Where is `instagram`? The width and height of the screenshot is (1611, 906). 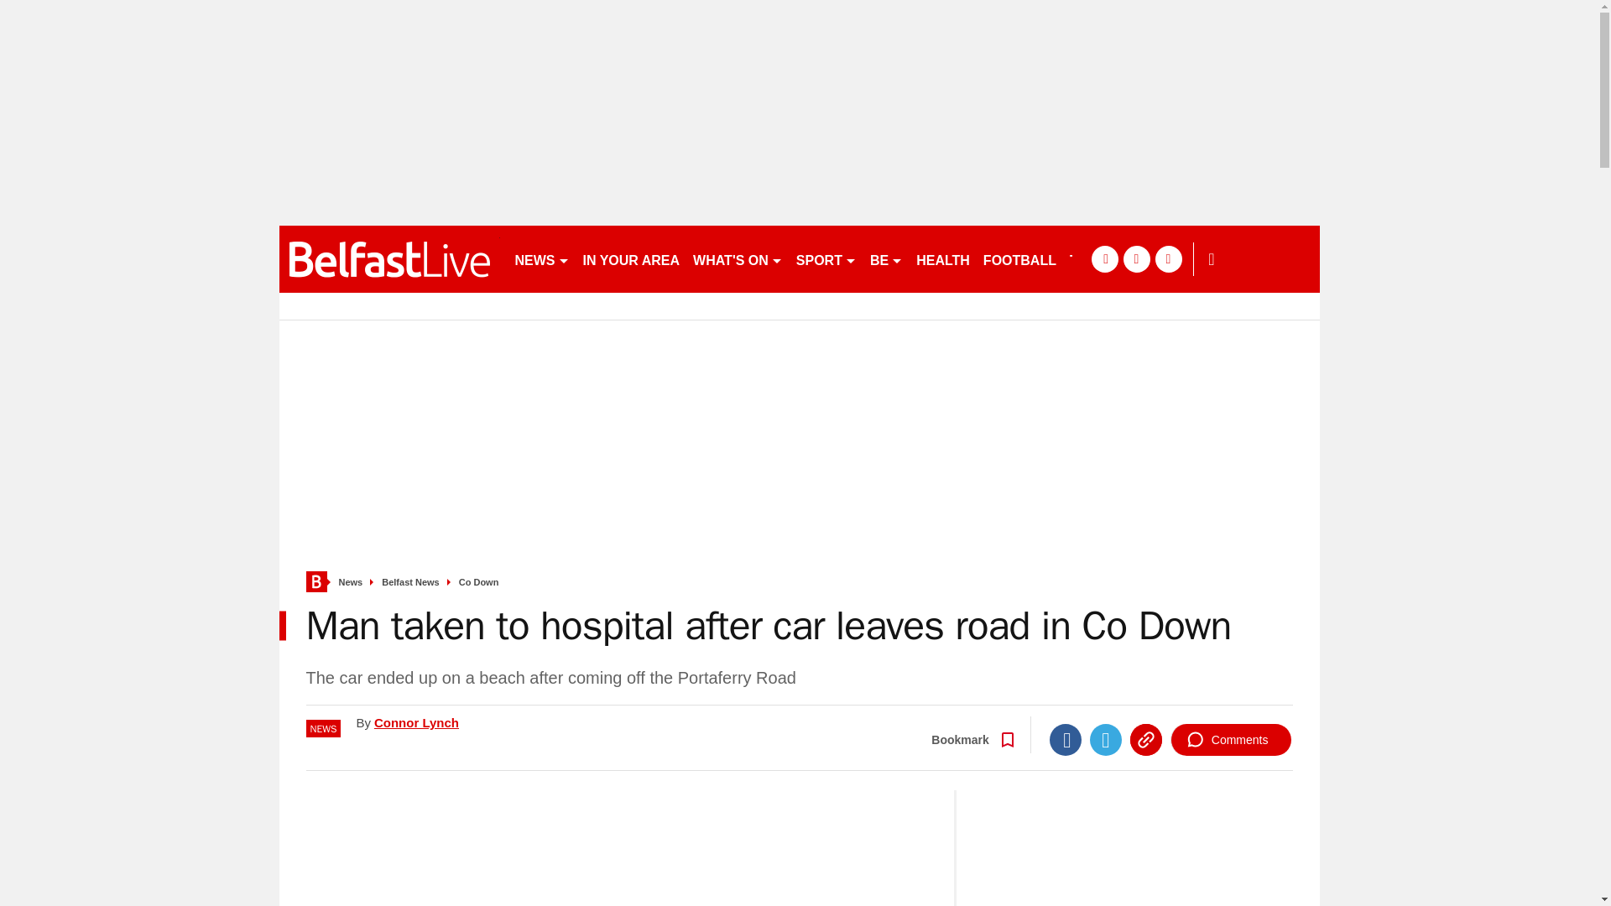 instagram is located at coordinates (1168, 258).